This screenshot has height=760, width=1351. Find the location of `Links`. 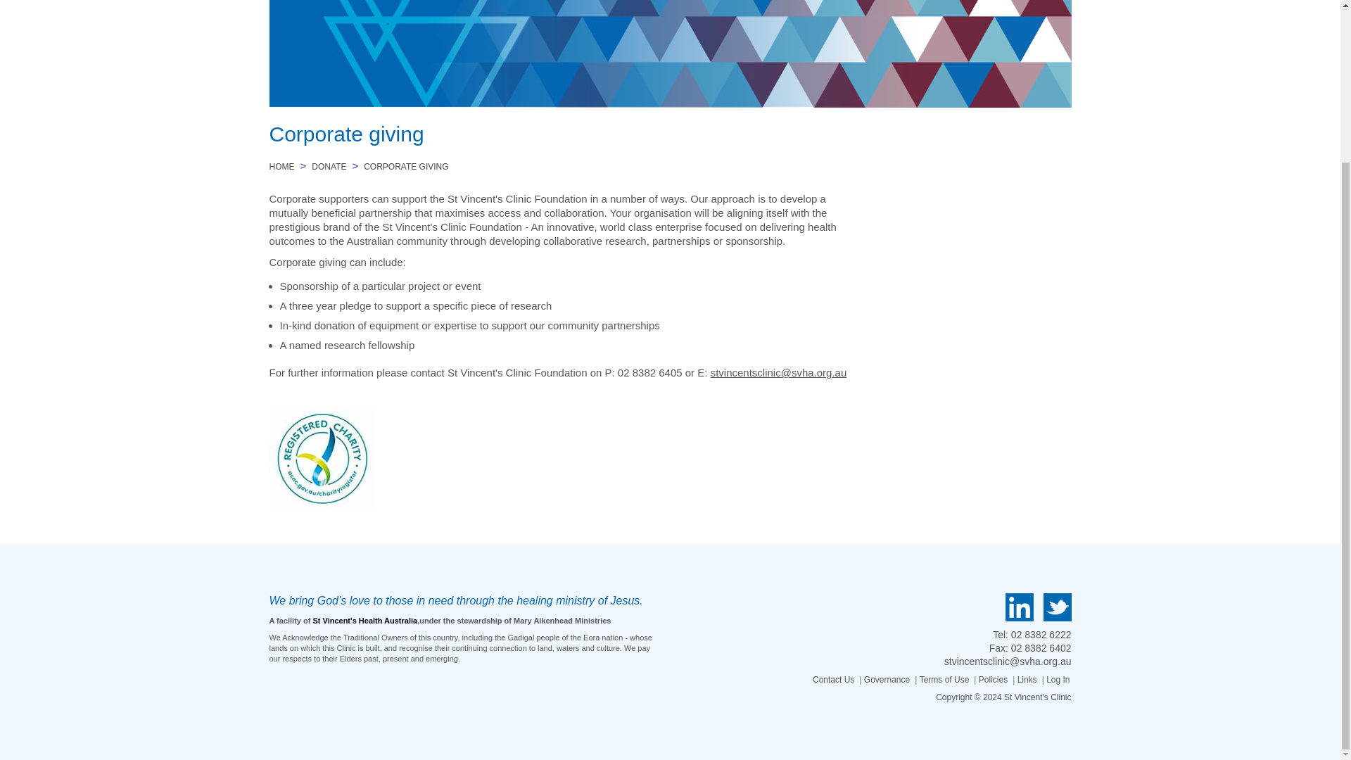

Links is located at coordinates (1027, 680).